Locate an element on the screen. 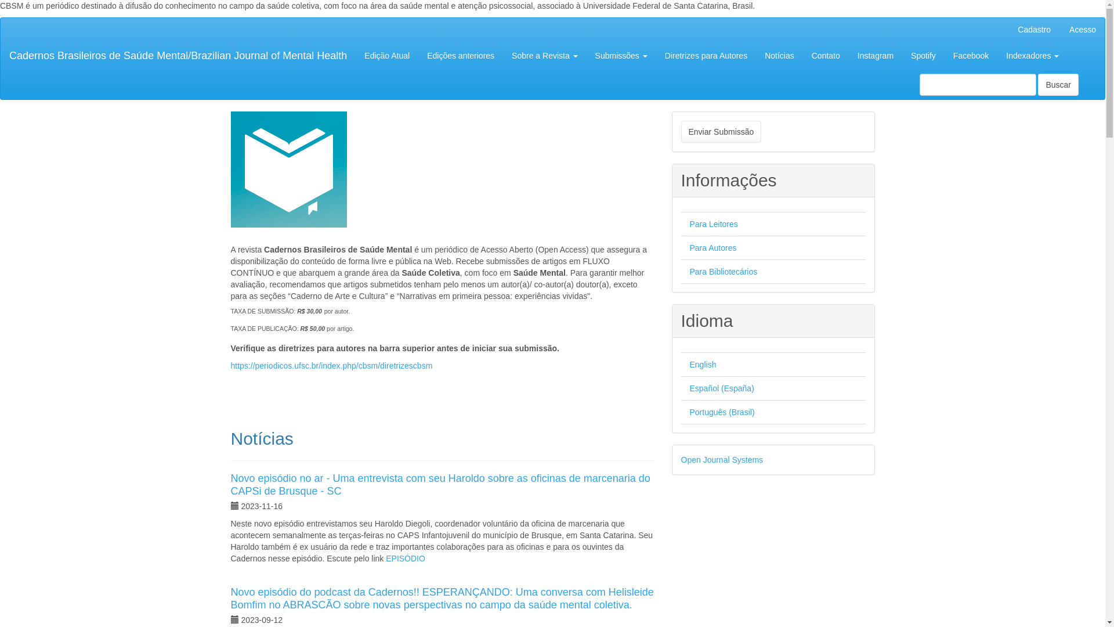  Para Autores is located at coordinates (712, 248).